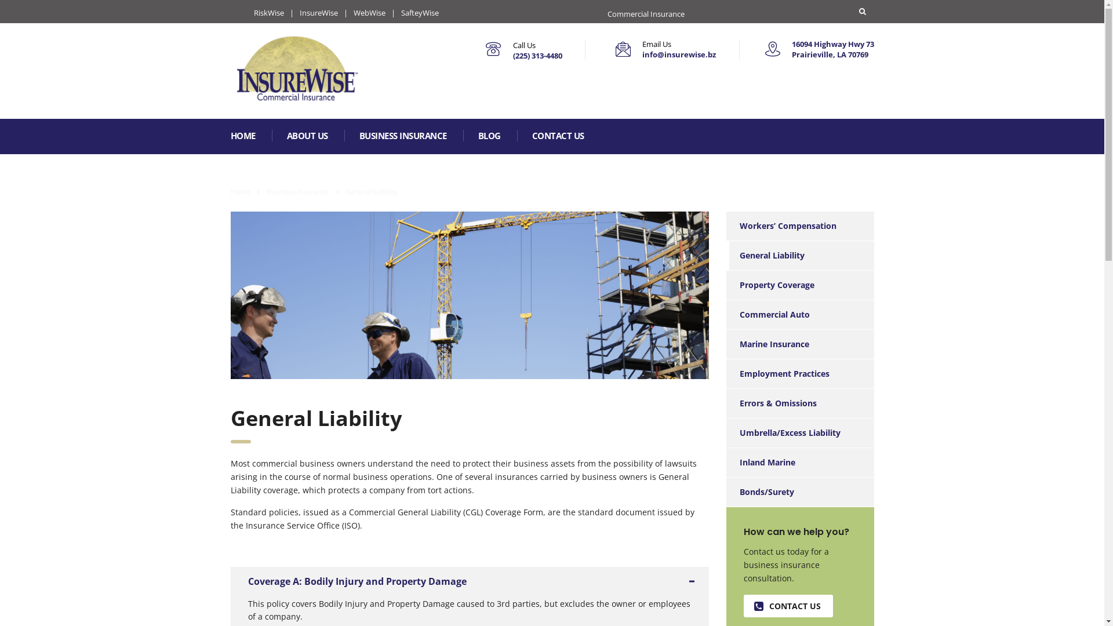 The height and width of the screenshot is (626, 1113). I want to click on Property Coverage, so click(770, 285).